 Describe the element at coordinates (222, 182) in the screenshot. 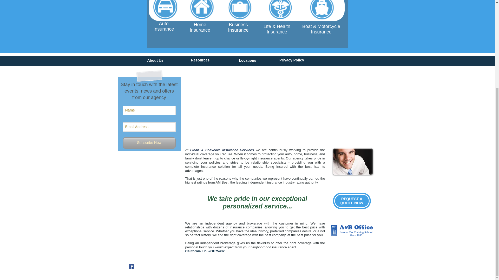

I see `Insurance` at that location.